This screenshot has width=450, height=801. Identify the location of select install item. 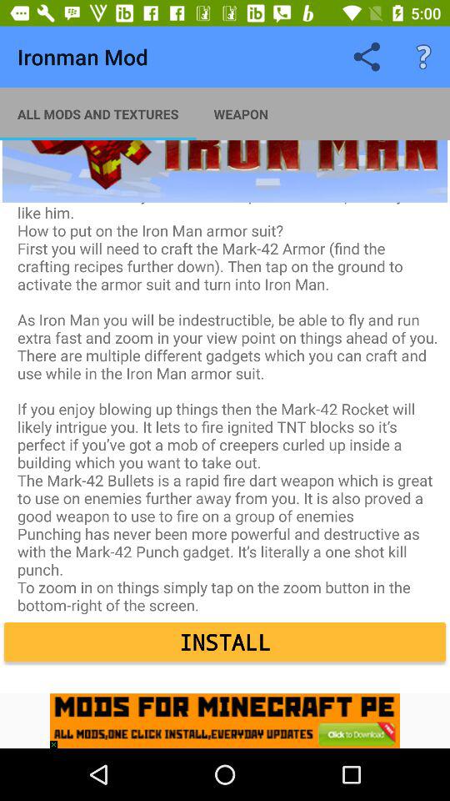
(225, 642).